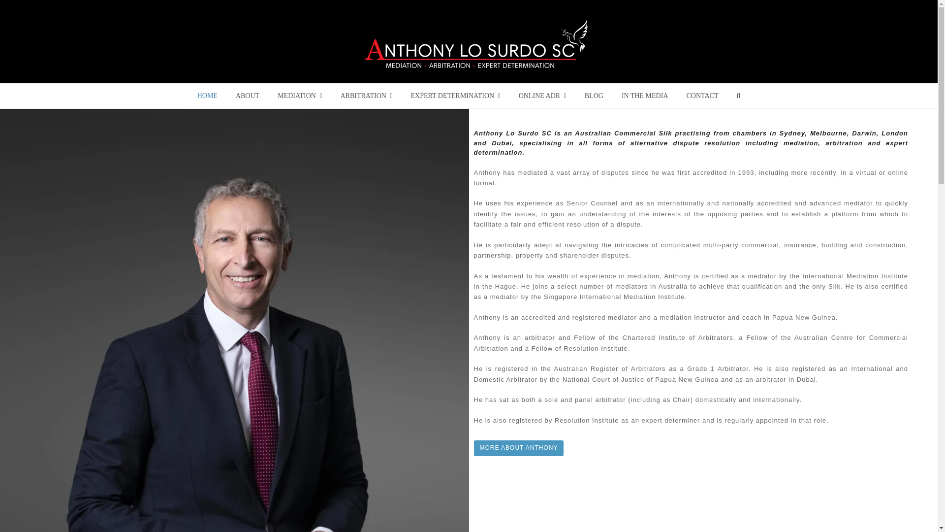 The width and height of the screenshot is (945, 532). Describe the element at coordinates (518, 448) in the screenshot. I see `MORE ABOUT ANTHONY` at that location.